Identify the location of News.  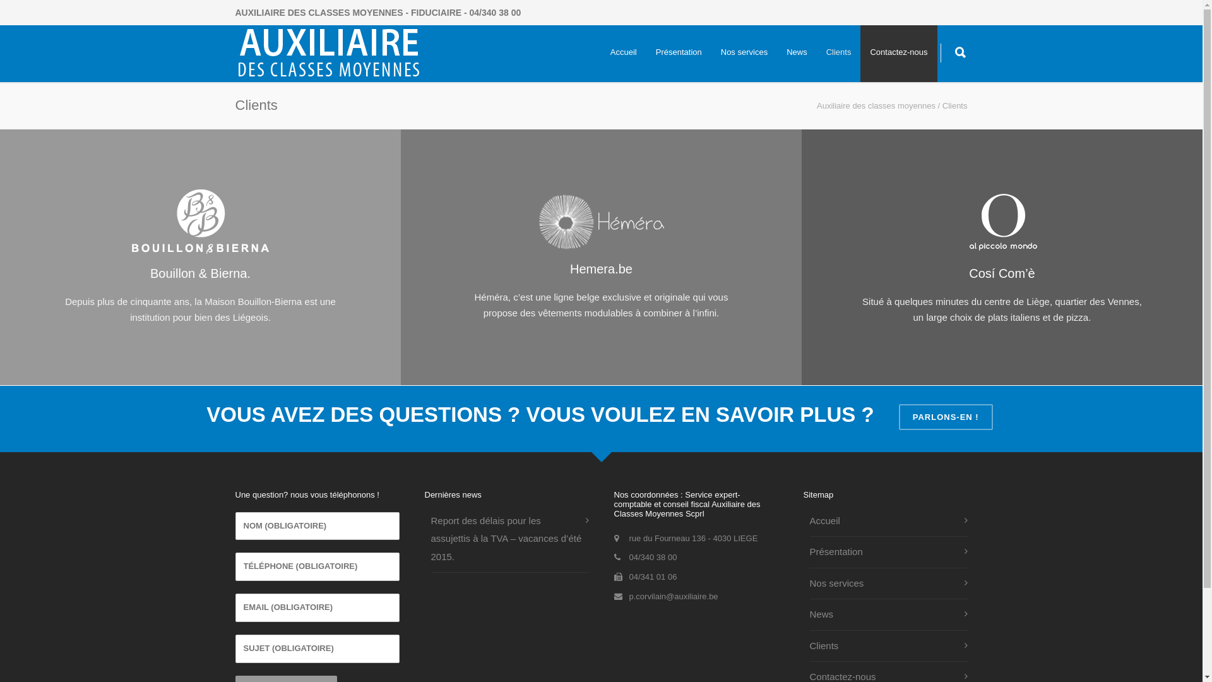
(885, 615).